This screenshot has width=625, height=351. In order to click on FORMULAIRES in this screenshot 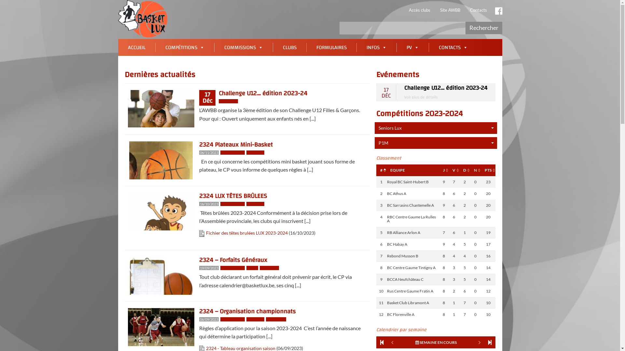, I will do `click(331, 47)`.